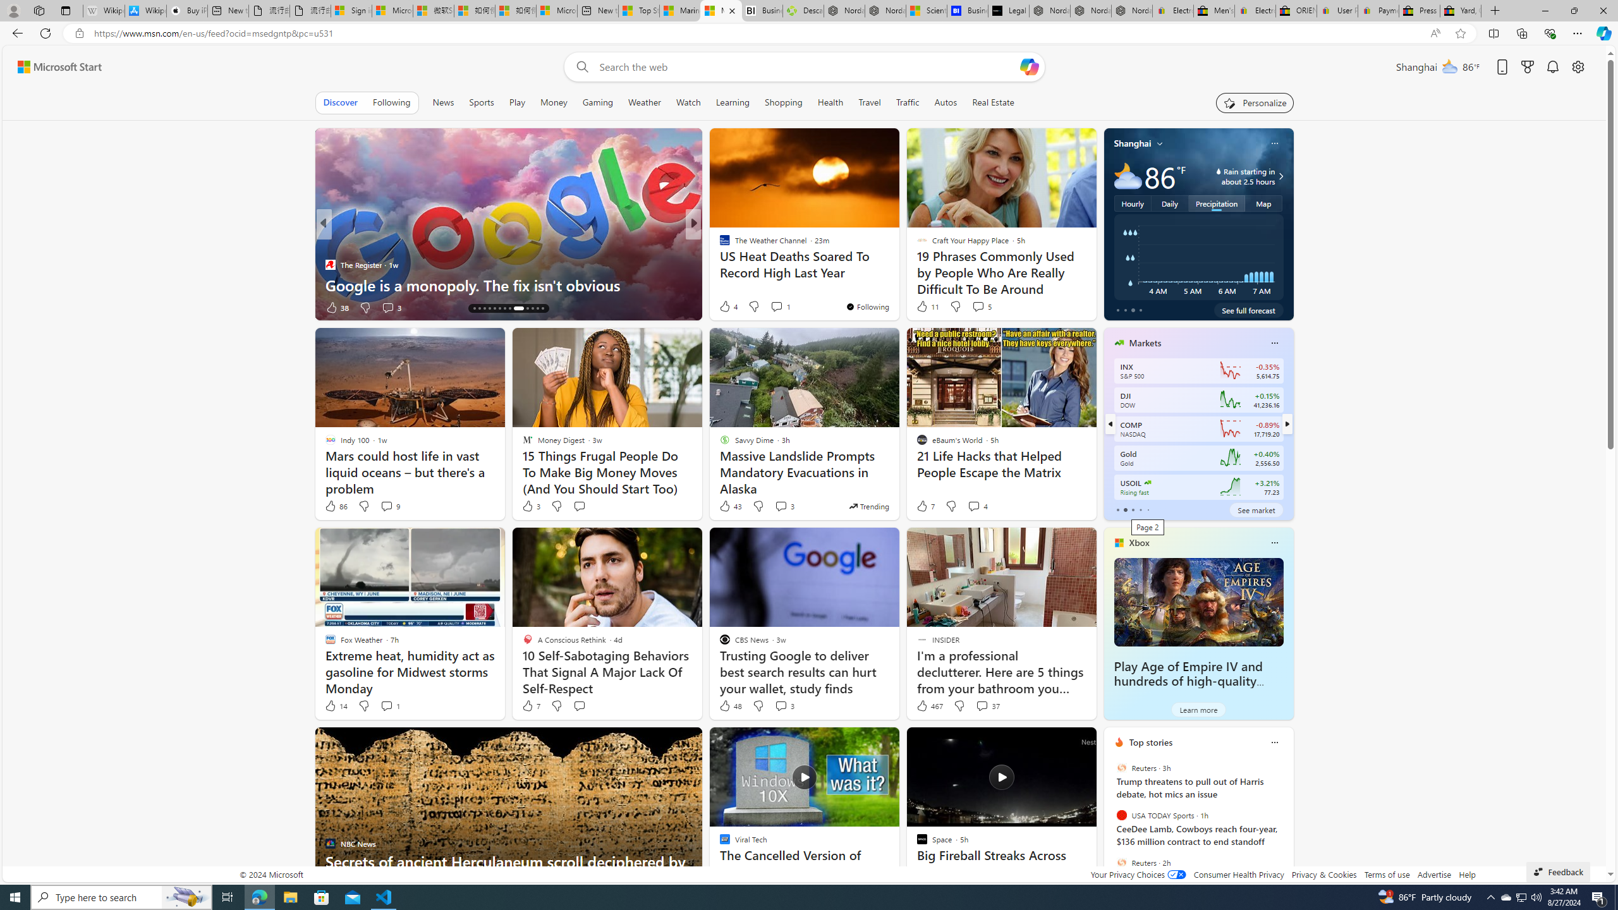 The height and width of the screenshot is (910, 1618). Describe the element at coordinates (8, 307) in the screenshot. I see `View comments 11 Comment` at that location.